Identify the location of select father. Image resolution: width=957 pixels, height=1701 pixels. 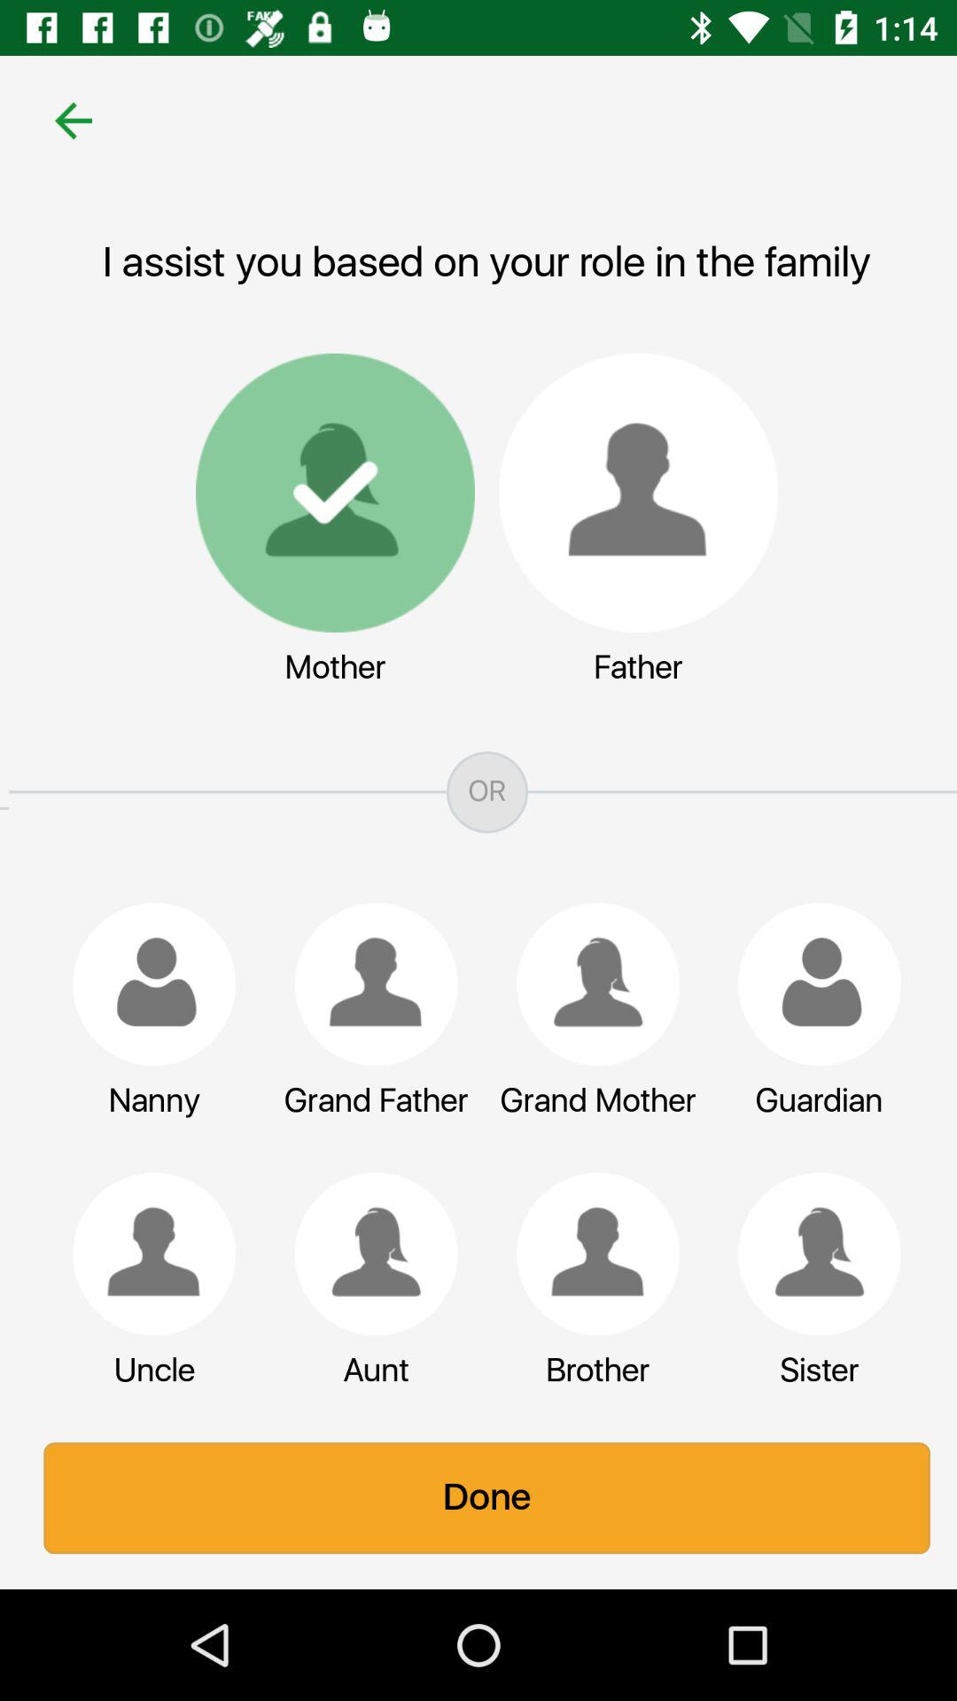
(629, 493).